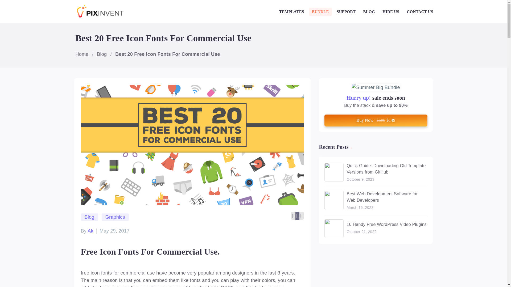 The width and height of the screenshot is (511, 287). Describe the element at coordinates (90, 231) in the screenshot. I see `Ak` at that location.